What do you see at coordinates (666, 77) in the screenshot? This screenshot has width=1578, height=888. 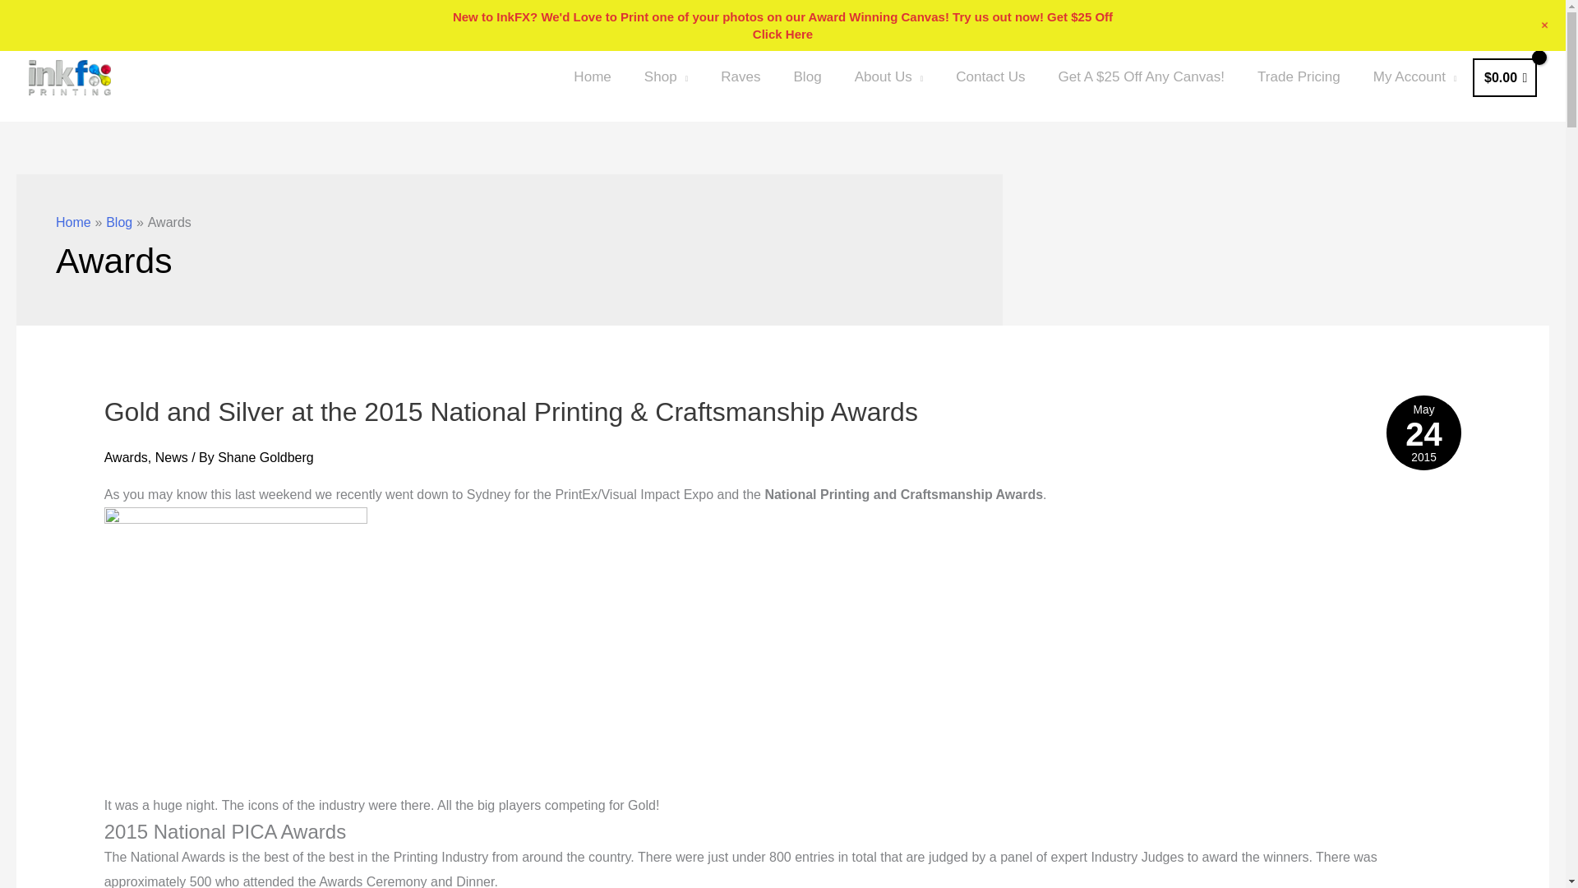 I see `Shop` at bounding box center [666, 77].